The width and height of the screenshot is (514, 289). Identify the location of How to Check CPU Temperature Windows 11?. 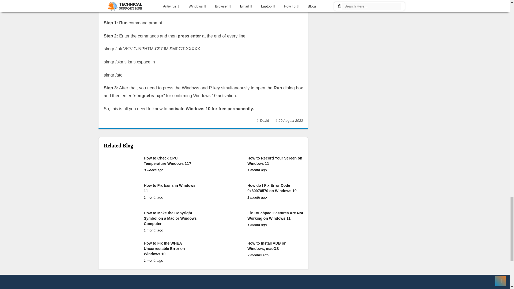
(168, 161).